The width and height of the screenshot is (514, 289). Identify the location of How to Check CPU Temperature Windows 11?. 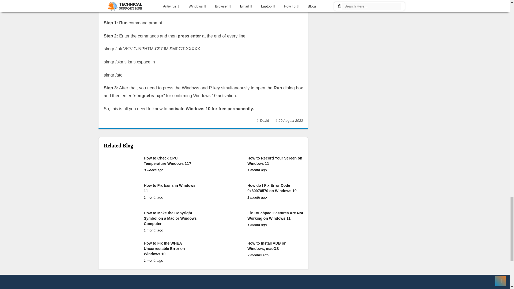
(168, 161).